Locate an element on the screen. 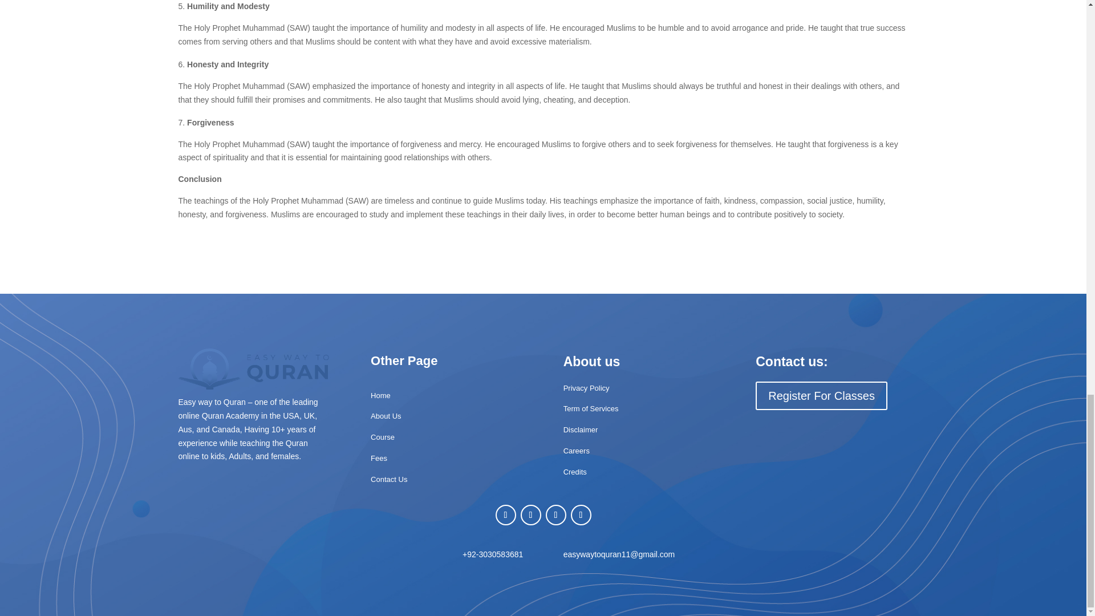  Logo-Design-Final-for-Web is located at coordinates (254, 369).